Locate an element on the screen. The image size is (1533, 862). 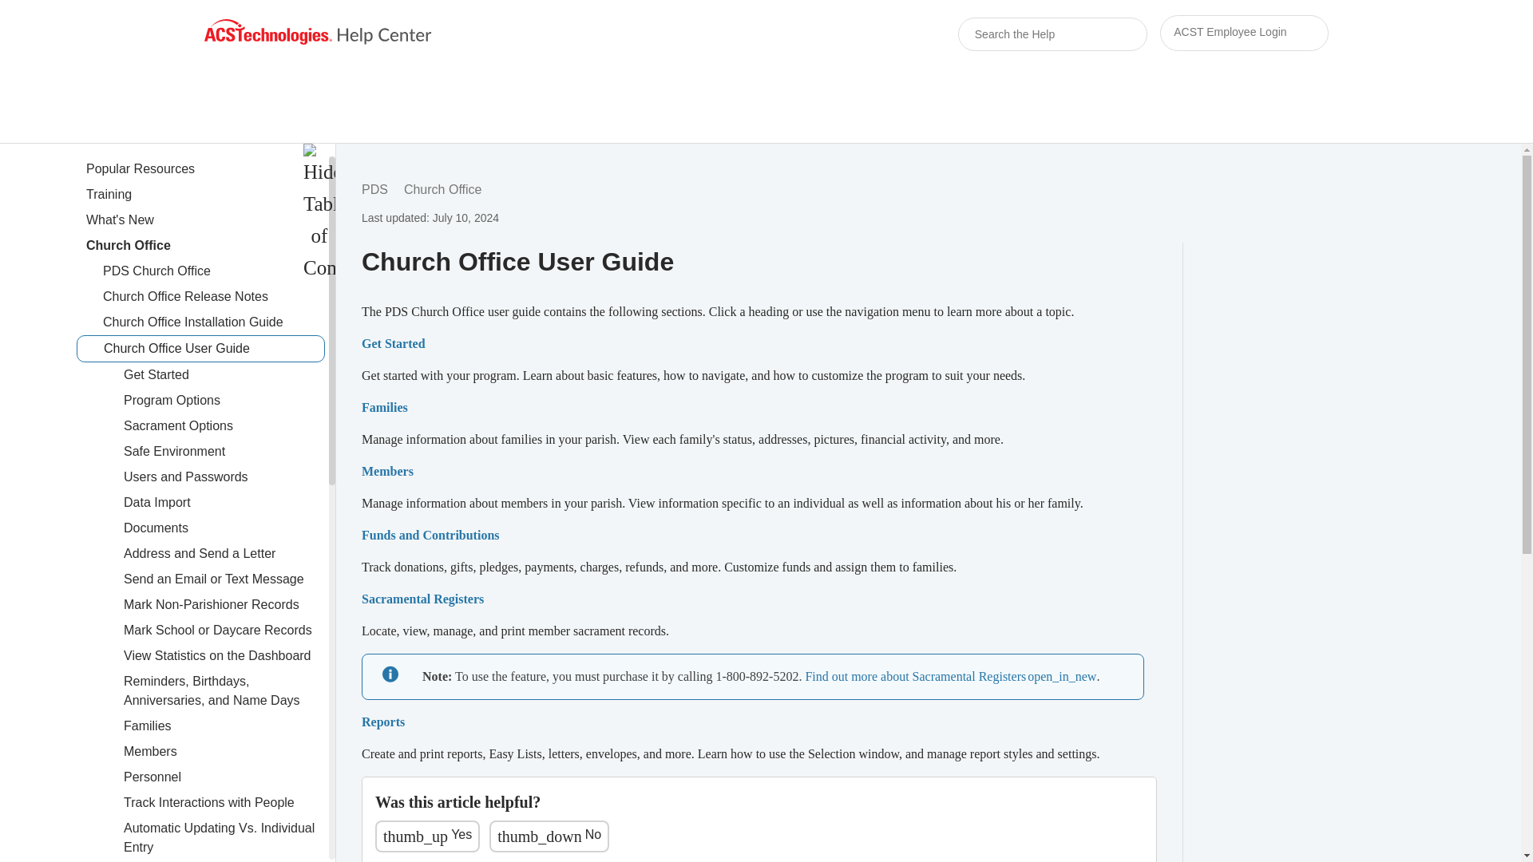
ACST Employee Login is located at coordinates (1244, 33).